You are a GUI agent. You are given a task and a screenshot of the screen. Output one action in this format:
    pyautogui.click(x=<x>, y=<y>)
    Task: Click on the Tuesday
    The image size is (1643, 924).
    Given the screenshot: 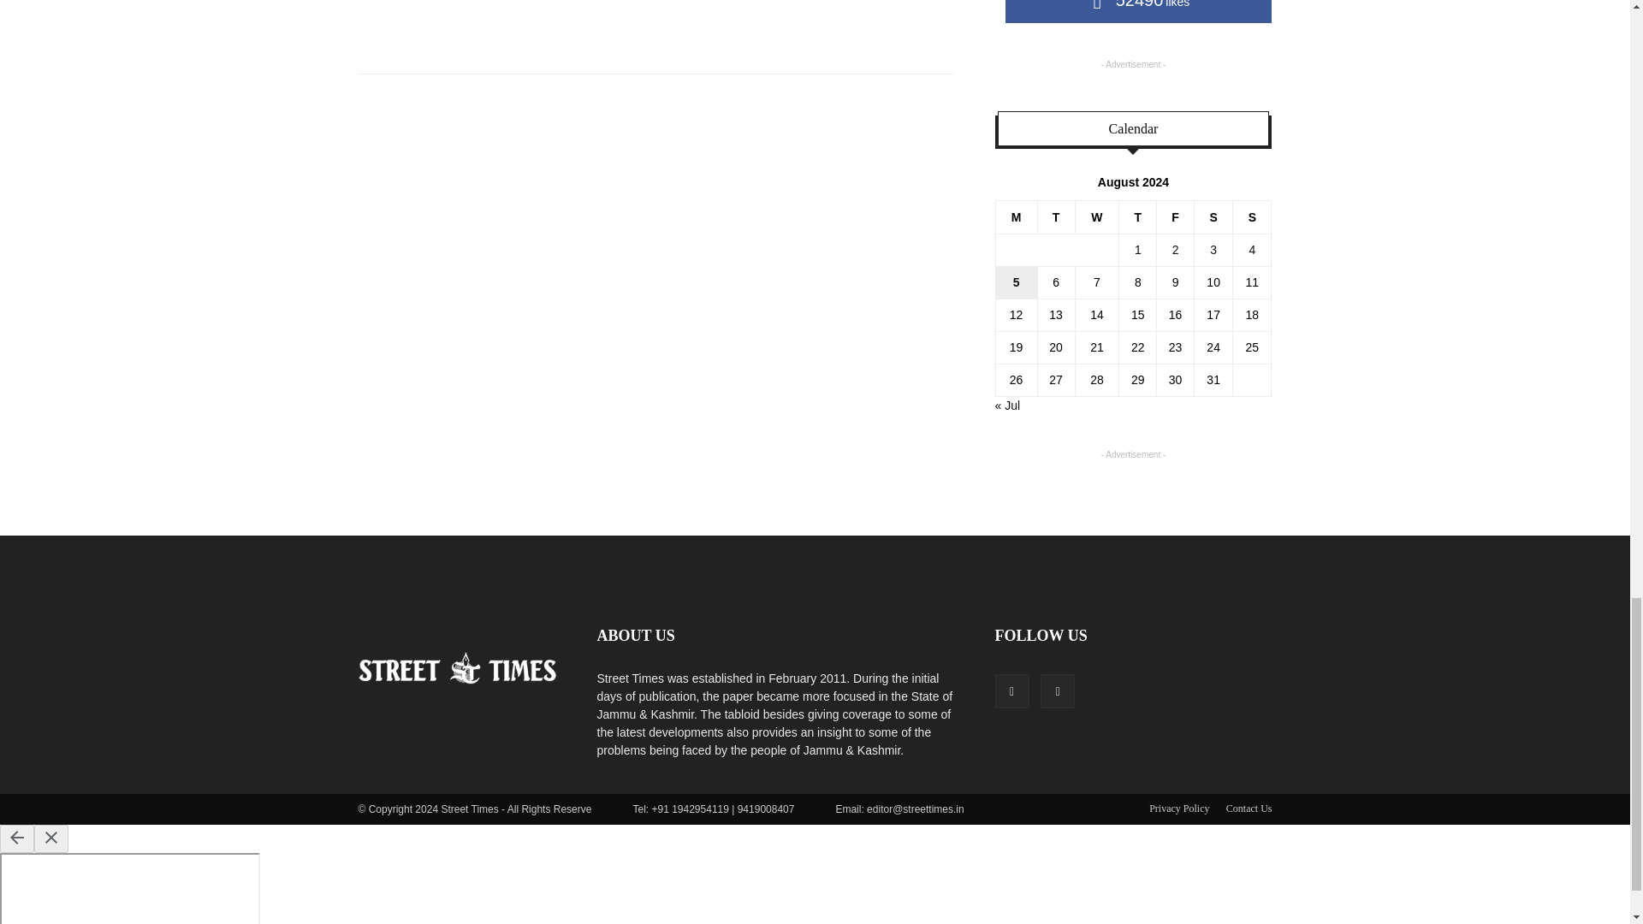 What is the action you would take?
    pyautogui.click(x=1055, y=217)
    